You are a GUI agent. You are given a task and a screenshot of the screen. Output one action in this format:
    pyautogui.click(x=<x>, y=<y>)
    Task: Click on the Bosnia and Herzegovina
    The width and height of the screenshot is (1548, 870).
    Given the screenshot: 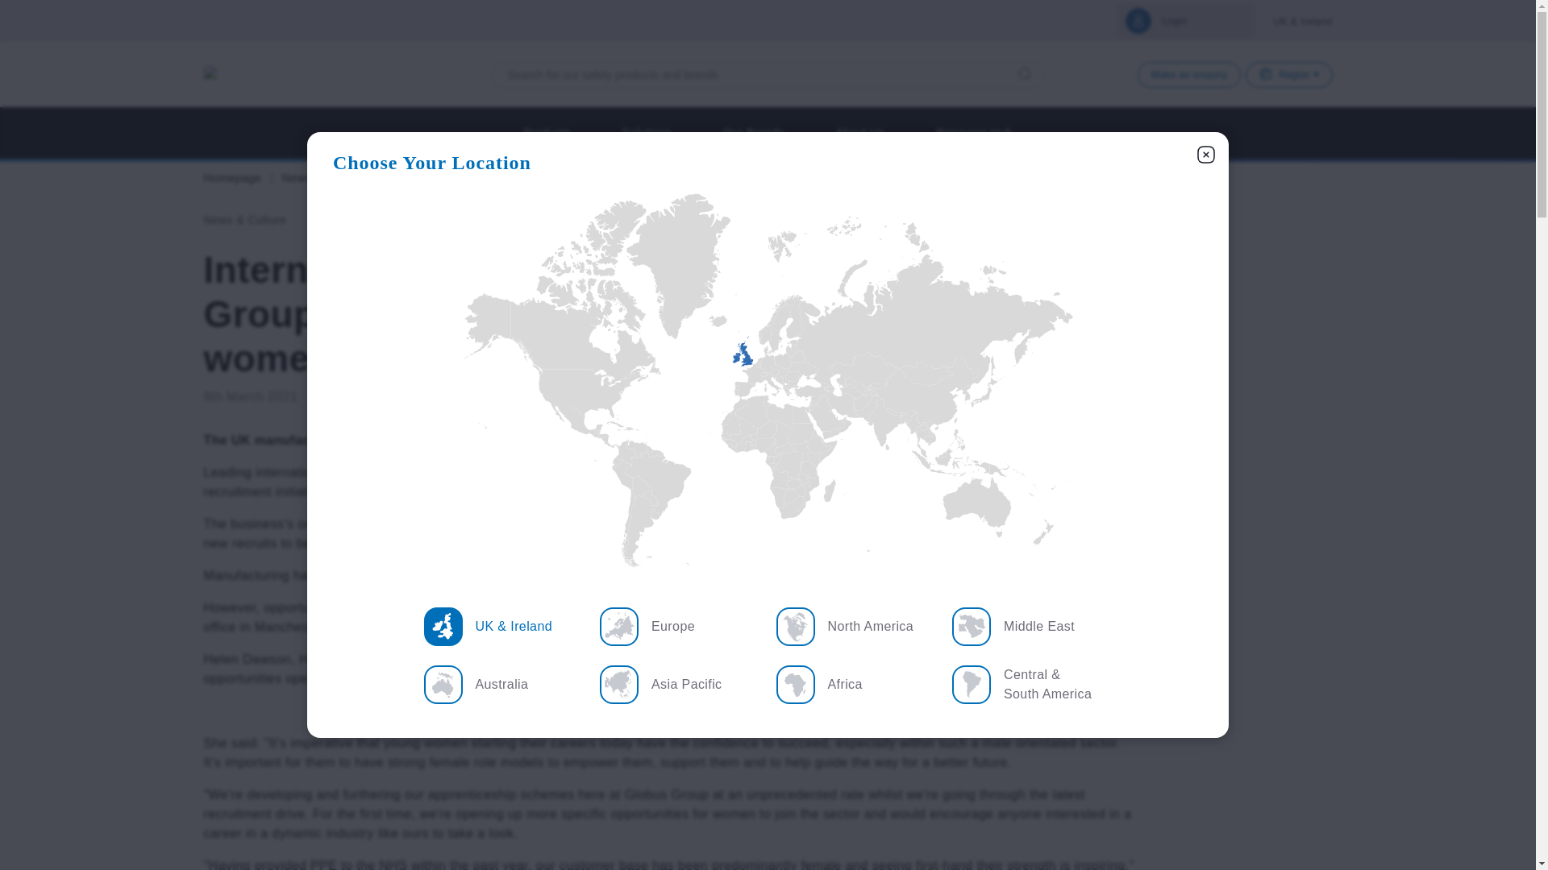 What is the action you would take?
    pyautogui.click(x=780, y=381)
    